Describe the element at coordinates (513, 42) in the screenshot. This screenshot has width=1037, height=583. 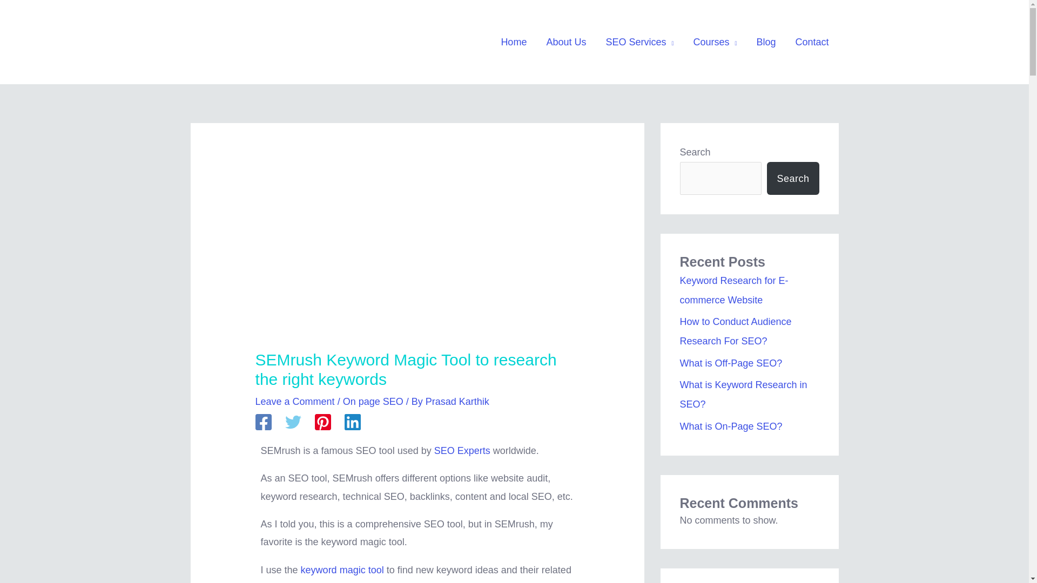
I see `Home` at that location.